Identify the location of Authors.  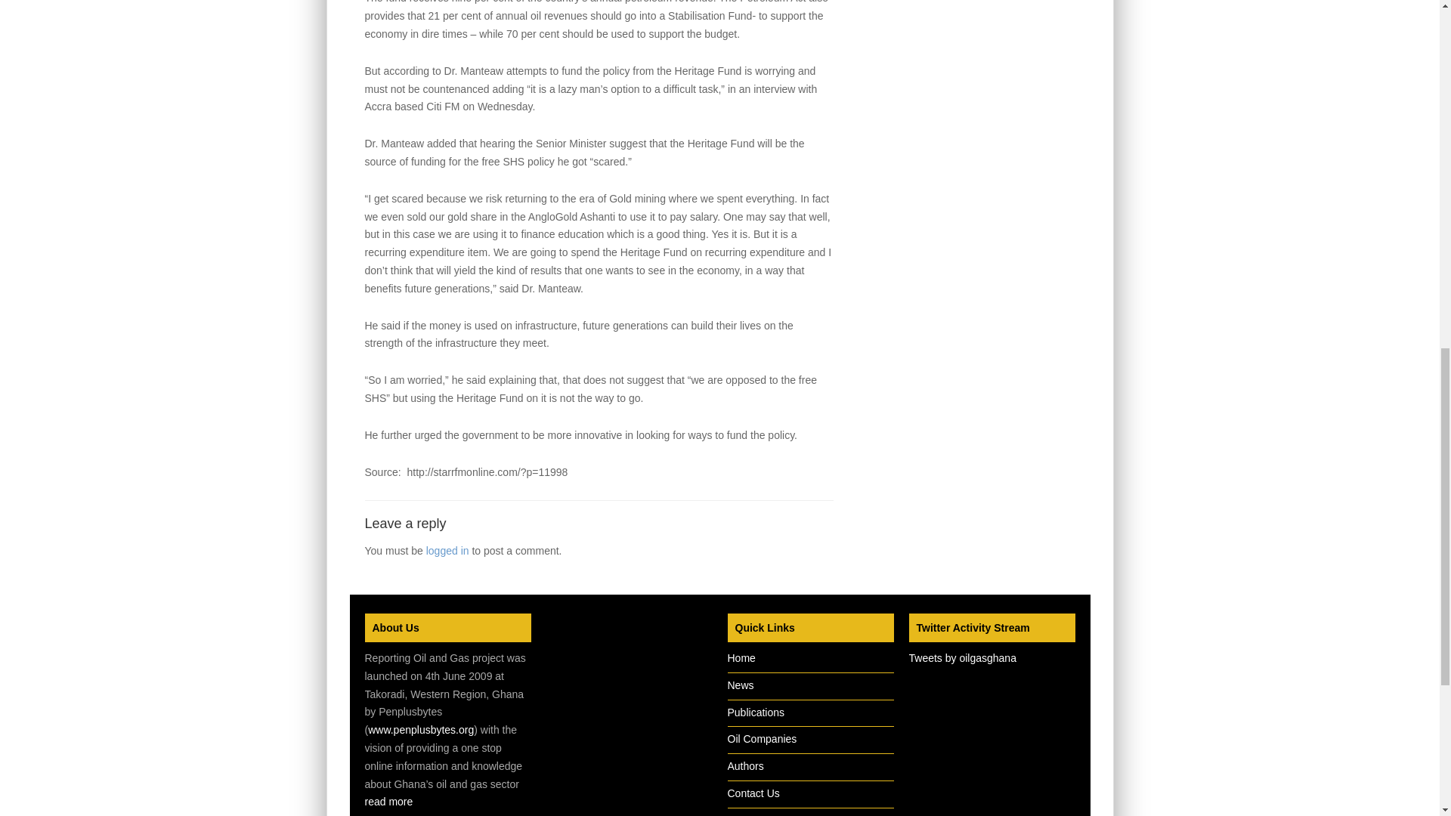
(744, 765).